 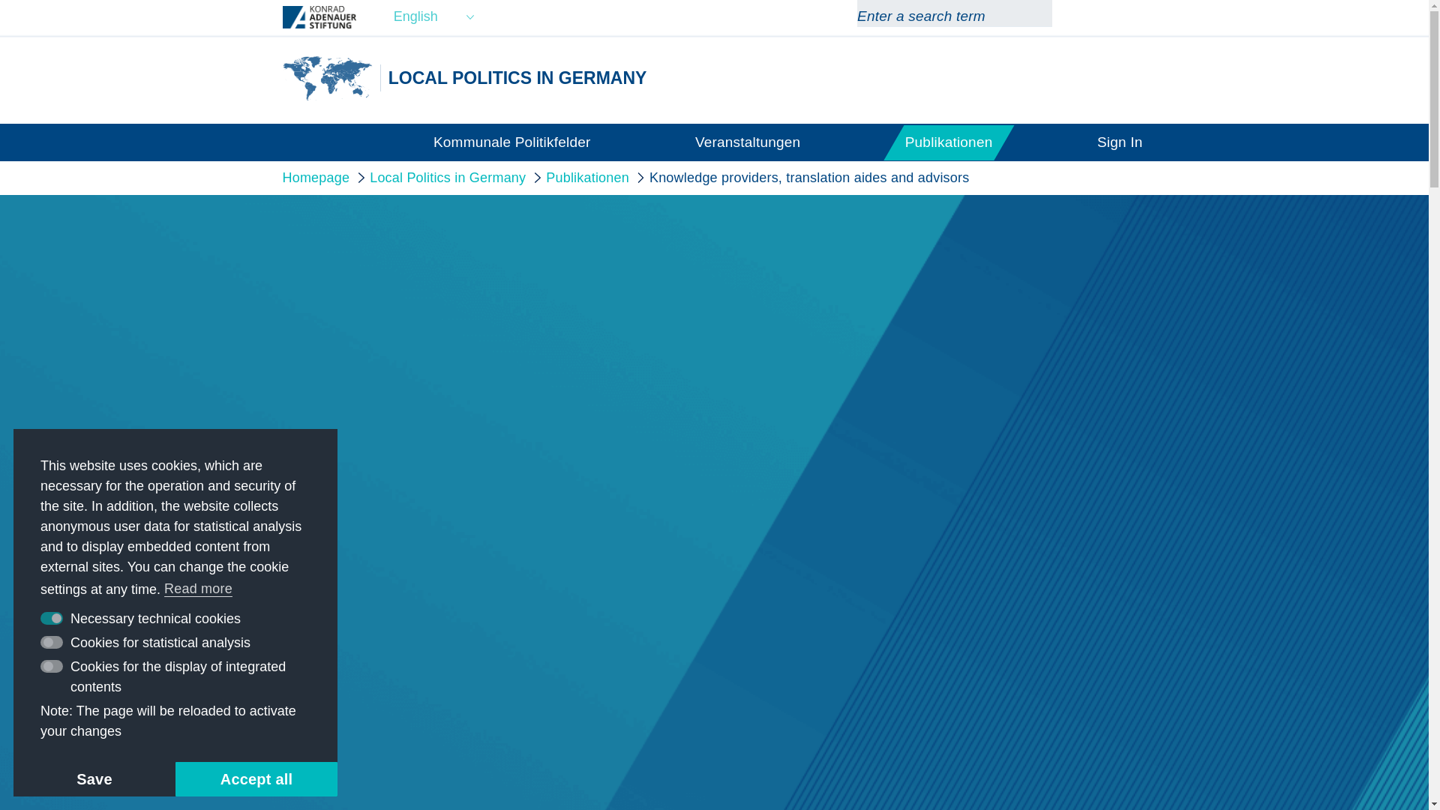 What do you see at coordinates (3, 3) in the screenshot?
I see `Skip to Main Content` at bounding box center [3, 3].